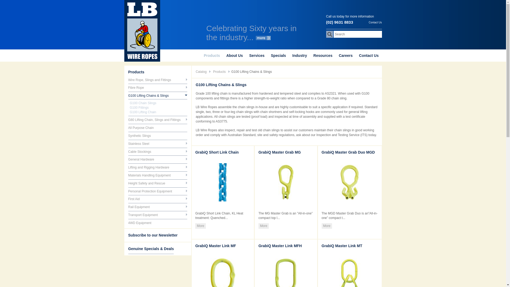  Describe the element at coordinates (219, 72) in the screenshot. I see `Products` at that location.